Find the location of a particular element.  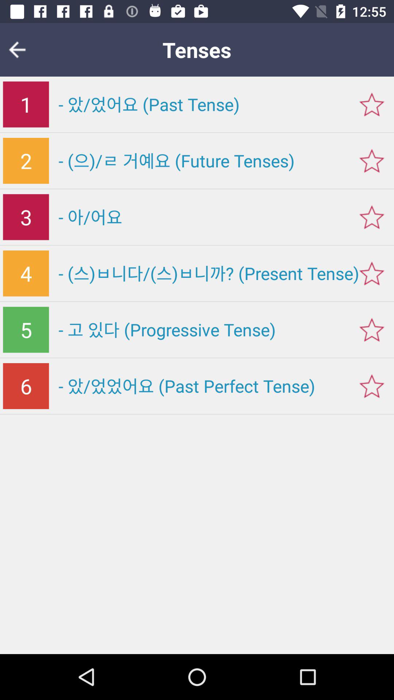

choose icon above the 2 item is located at coordinates (26, 104).